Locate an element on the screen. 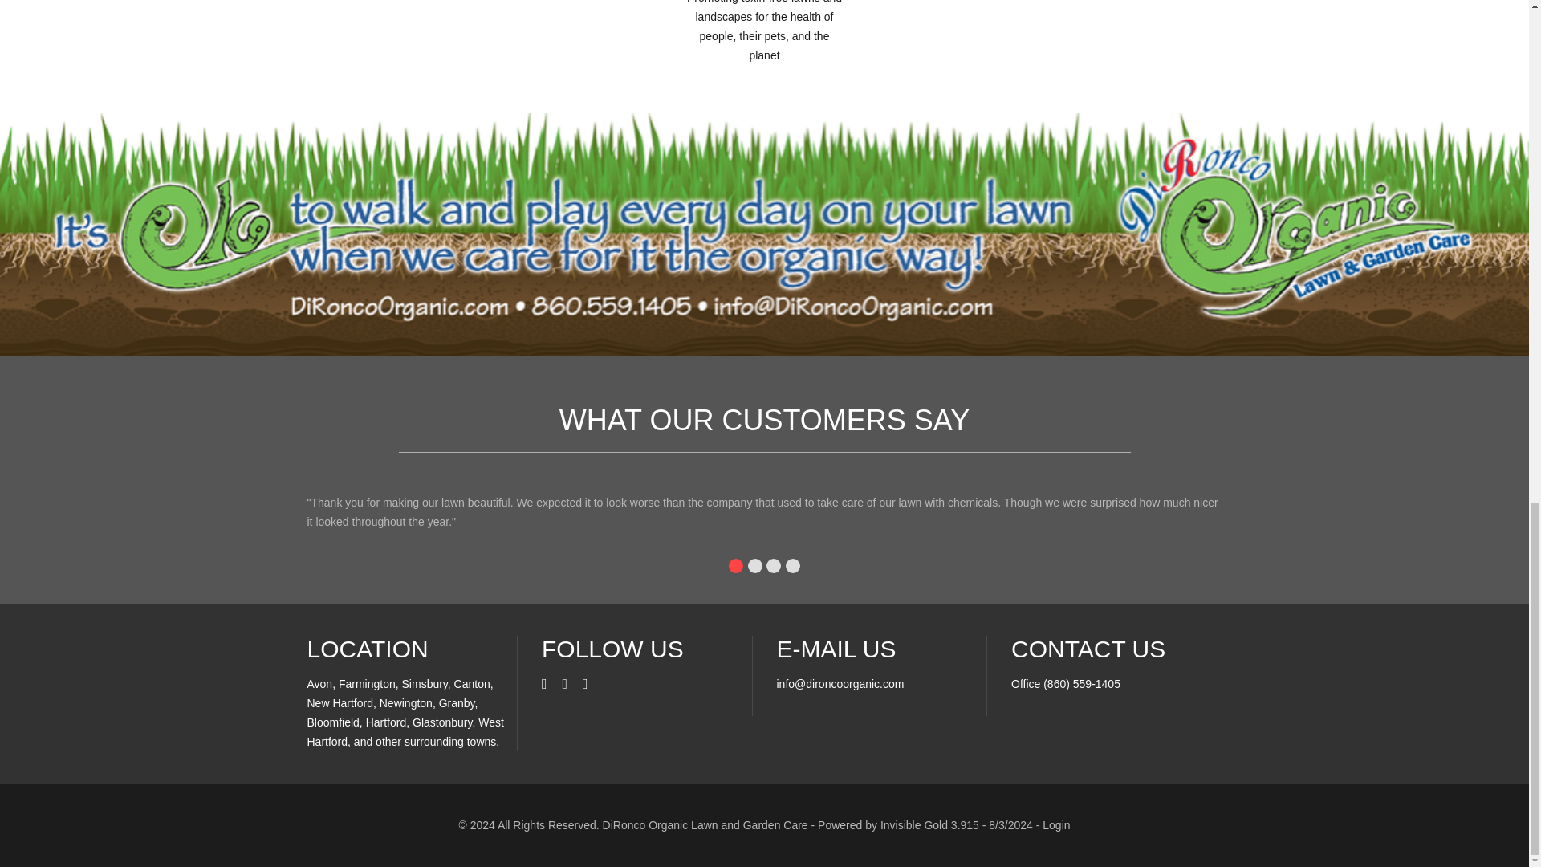 The height and width of the screenshot is (867, 1541). Invisible Gold 3.915 is located at coordinates (931, 824).